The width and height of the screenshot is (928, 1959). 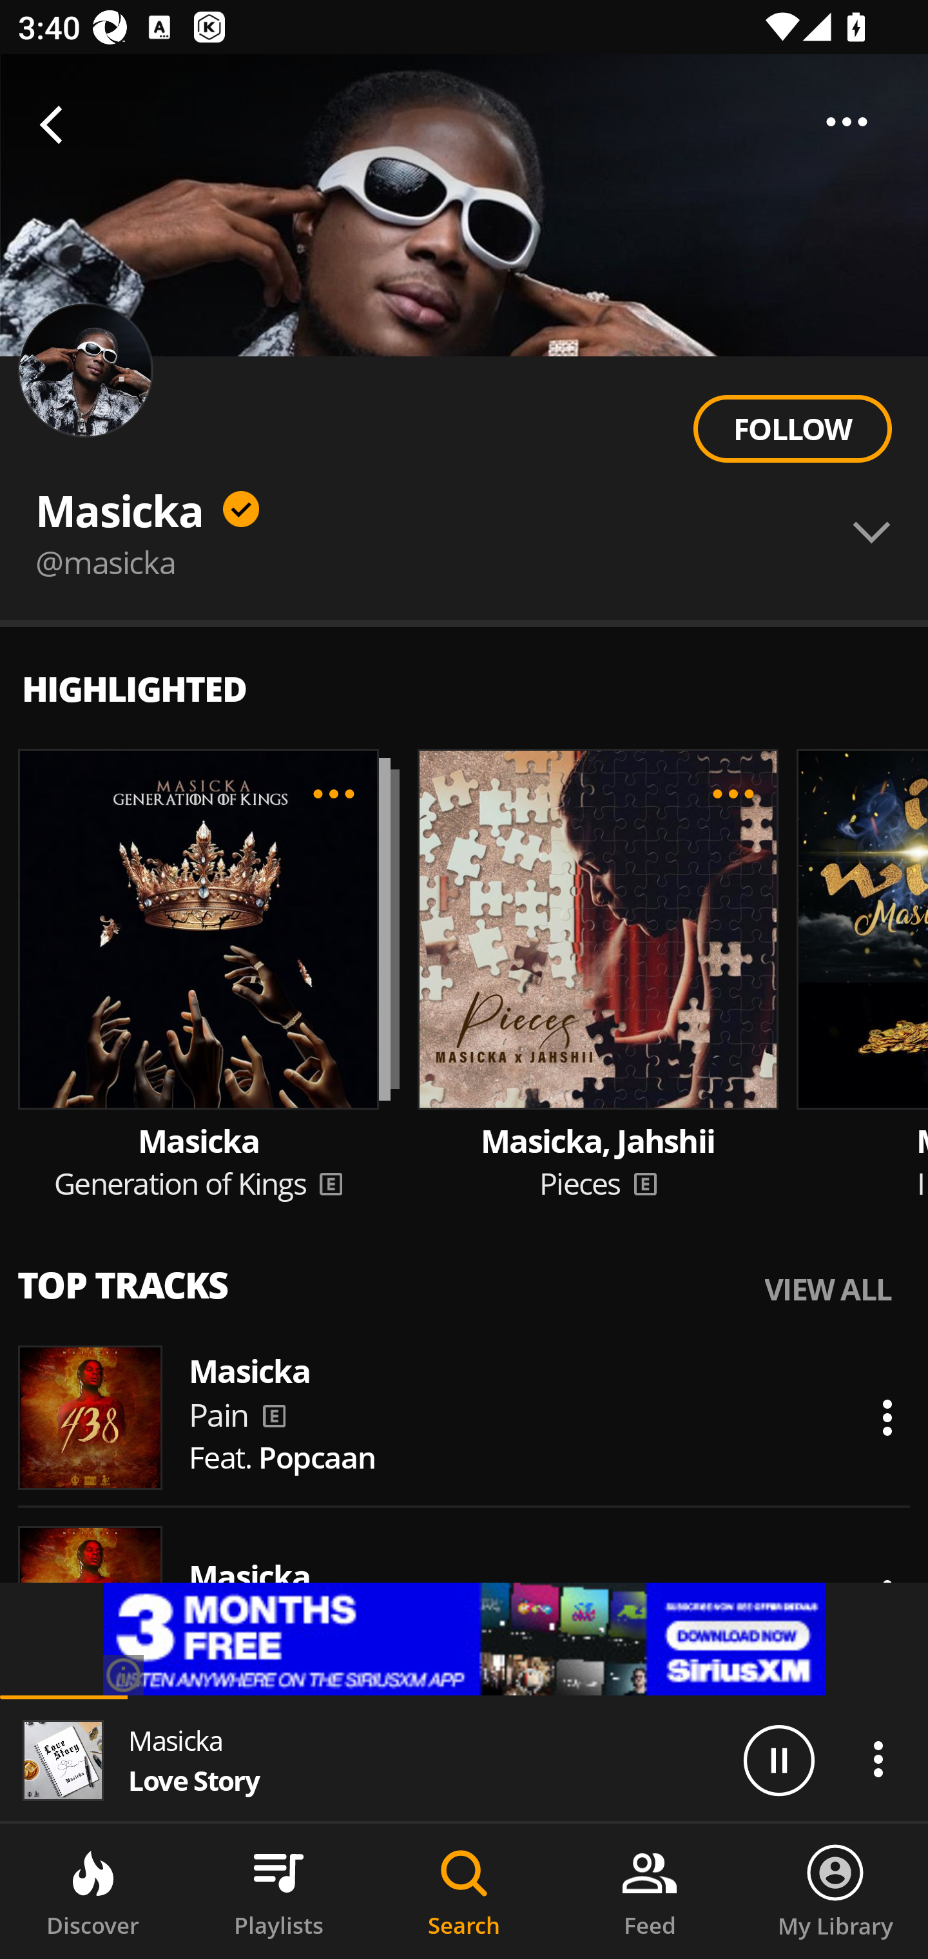 I want to click on Discover, so click(x=93, y=1891).